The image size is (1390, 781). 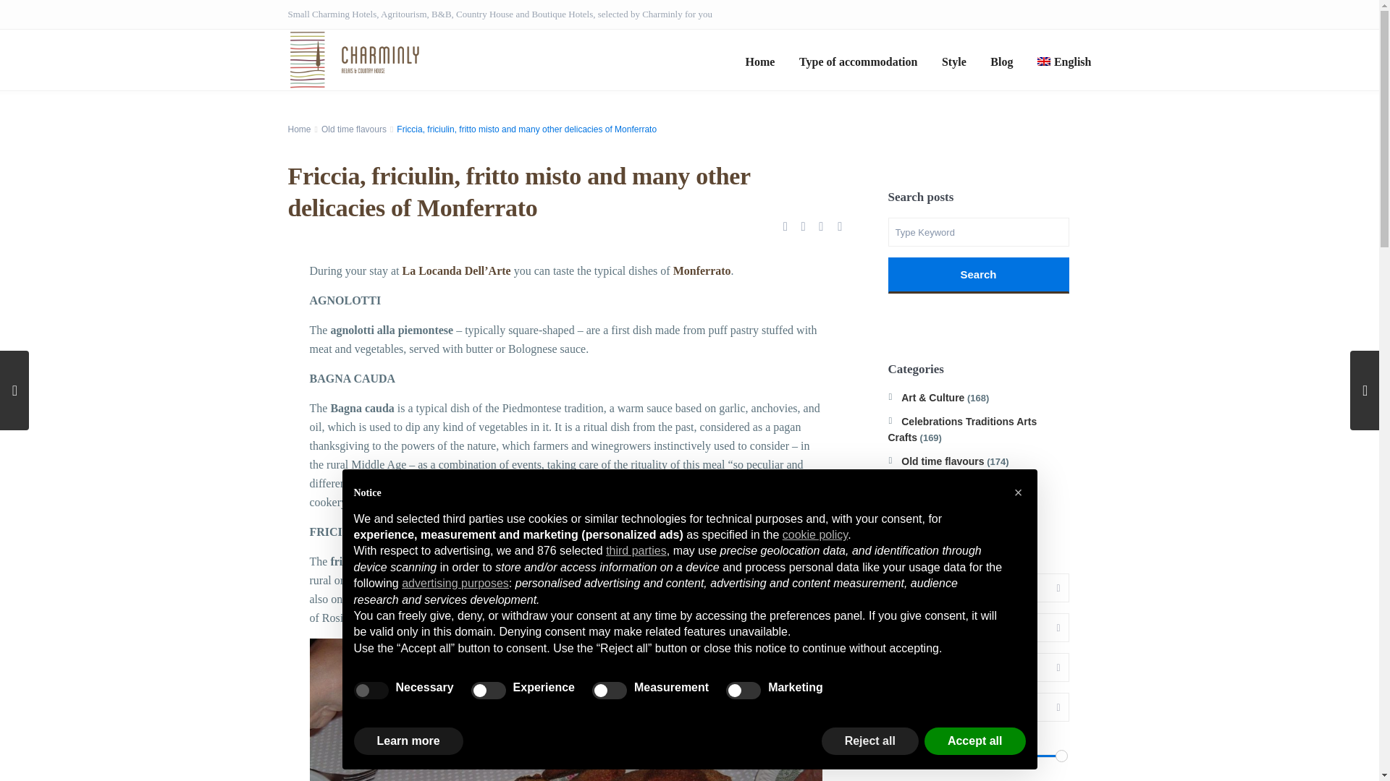 I want to click on false, so click(x=743, y=690).